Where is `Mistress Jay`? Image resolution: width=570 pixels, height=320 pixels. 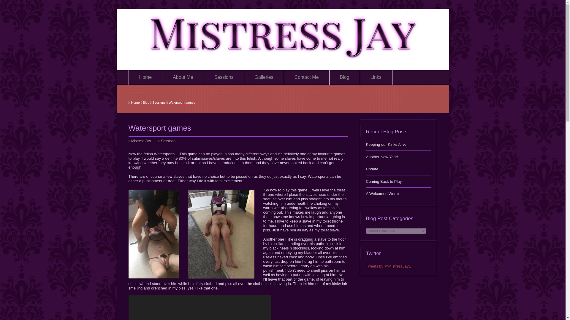 Mistress Jay is located at coordinates (141, 141).